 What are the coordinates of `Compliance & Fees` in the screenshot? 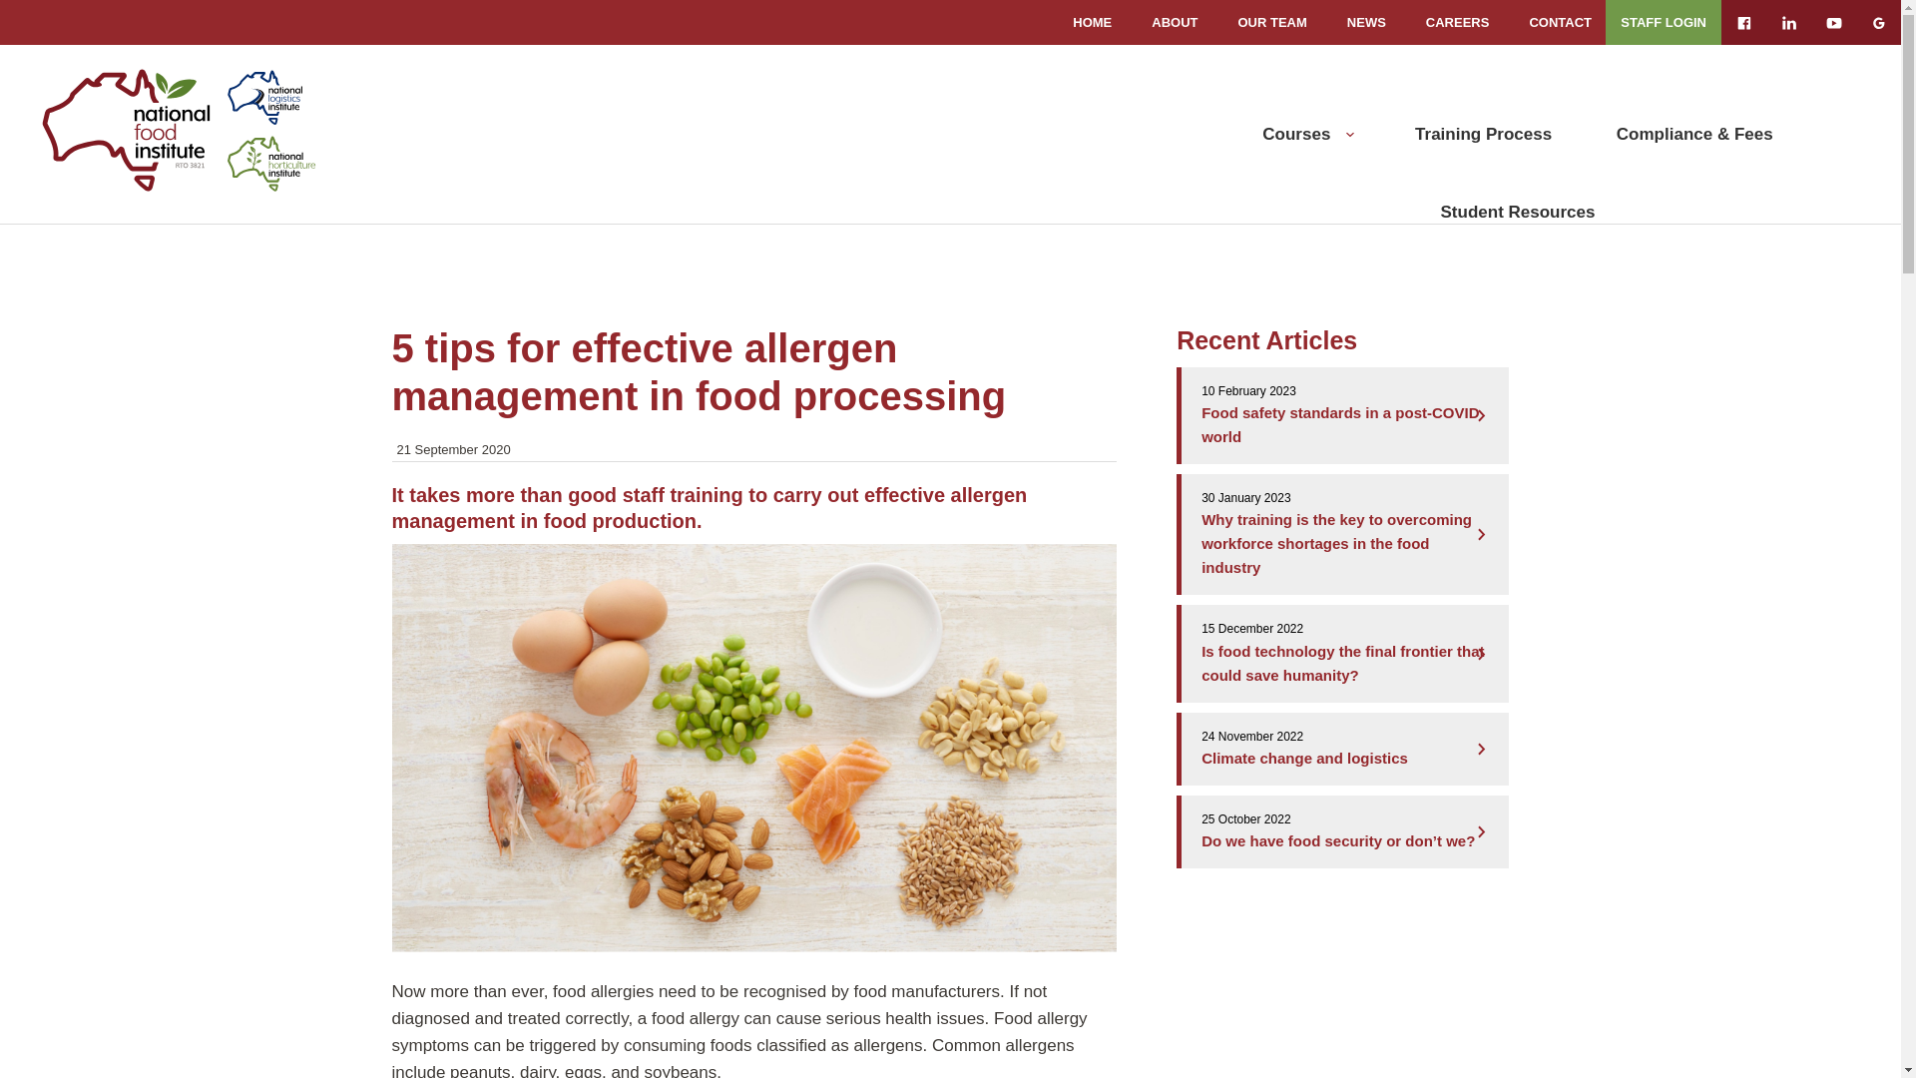 It's located at (1694, 135).